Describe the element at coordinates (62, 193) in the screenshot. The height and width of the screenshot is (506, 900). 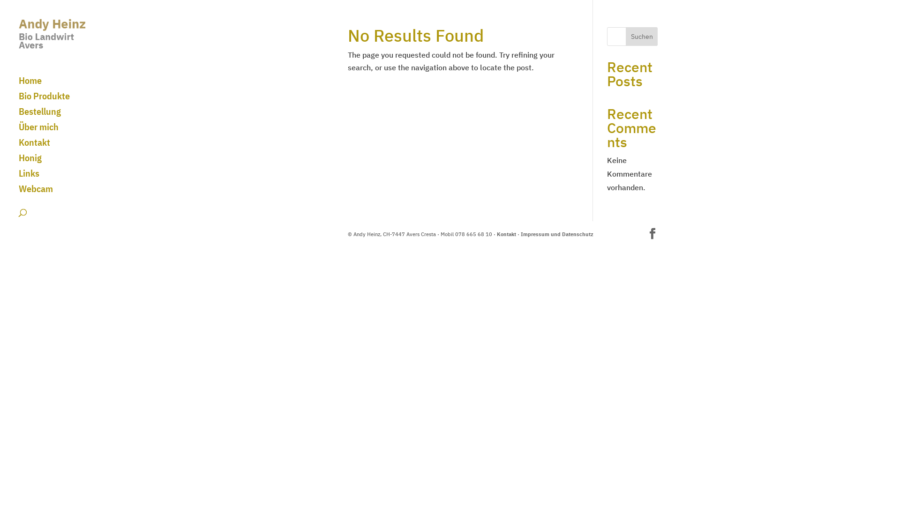
I see `Webcam` at that location.